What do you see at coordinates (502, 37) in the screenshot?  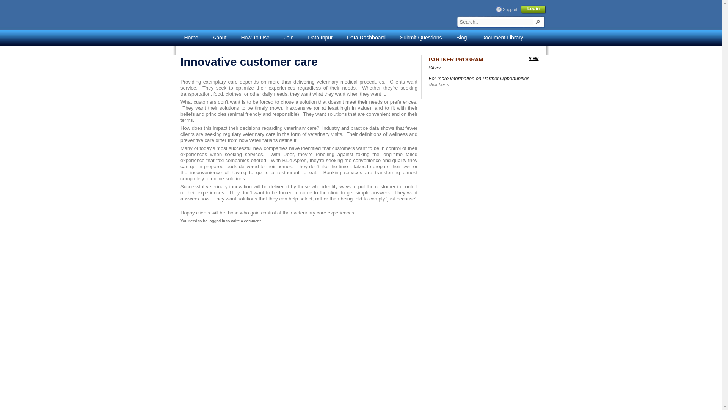 I see `Document Library` at bounding box center [502, 37].